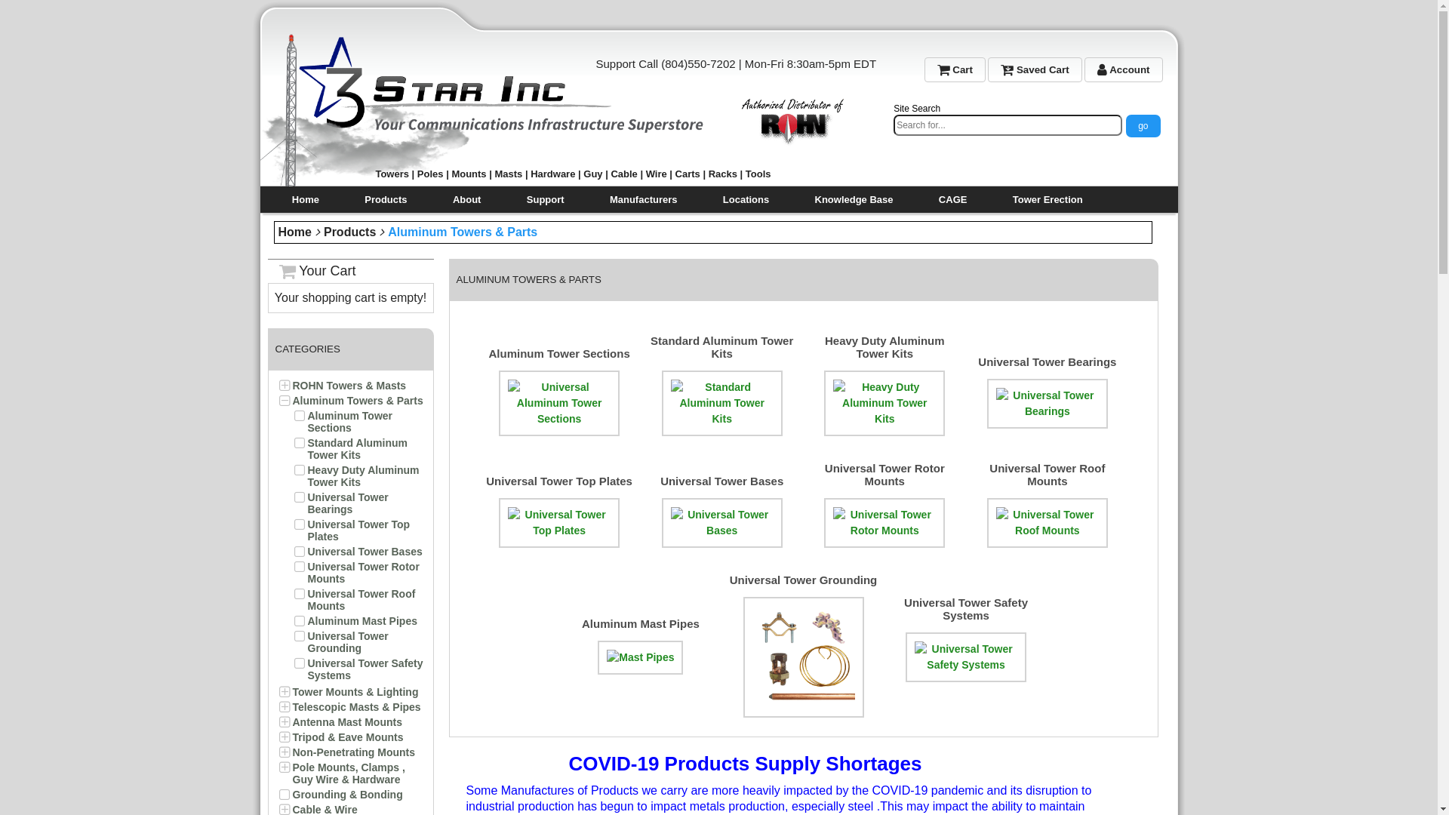 Image resolution: width=1449 pixels, height=815 pixels. What do you see at coordinates (884, 347) in the screenshot?
I see `Heavy Duty Aluminum Tower Kits` at bounding box center [884, 347].